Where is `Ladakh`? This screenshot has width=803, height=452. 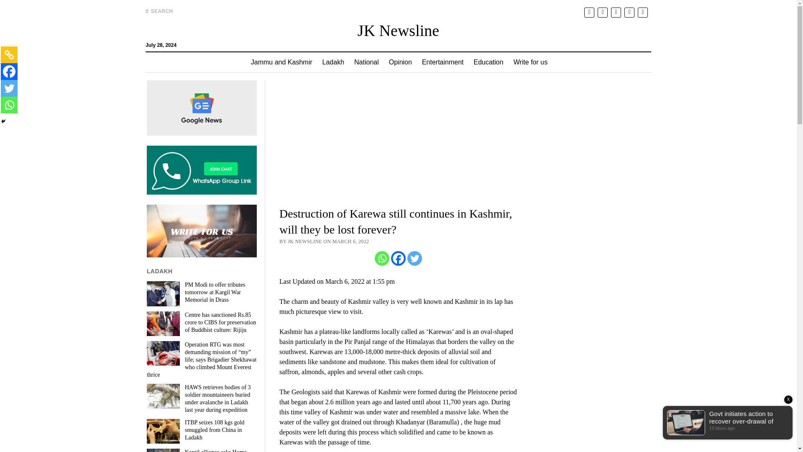
Ladakh is located at coordinates (333, 62).